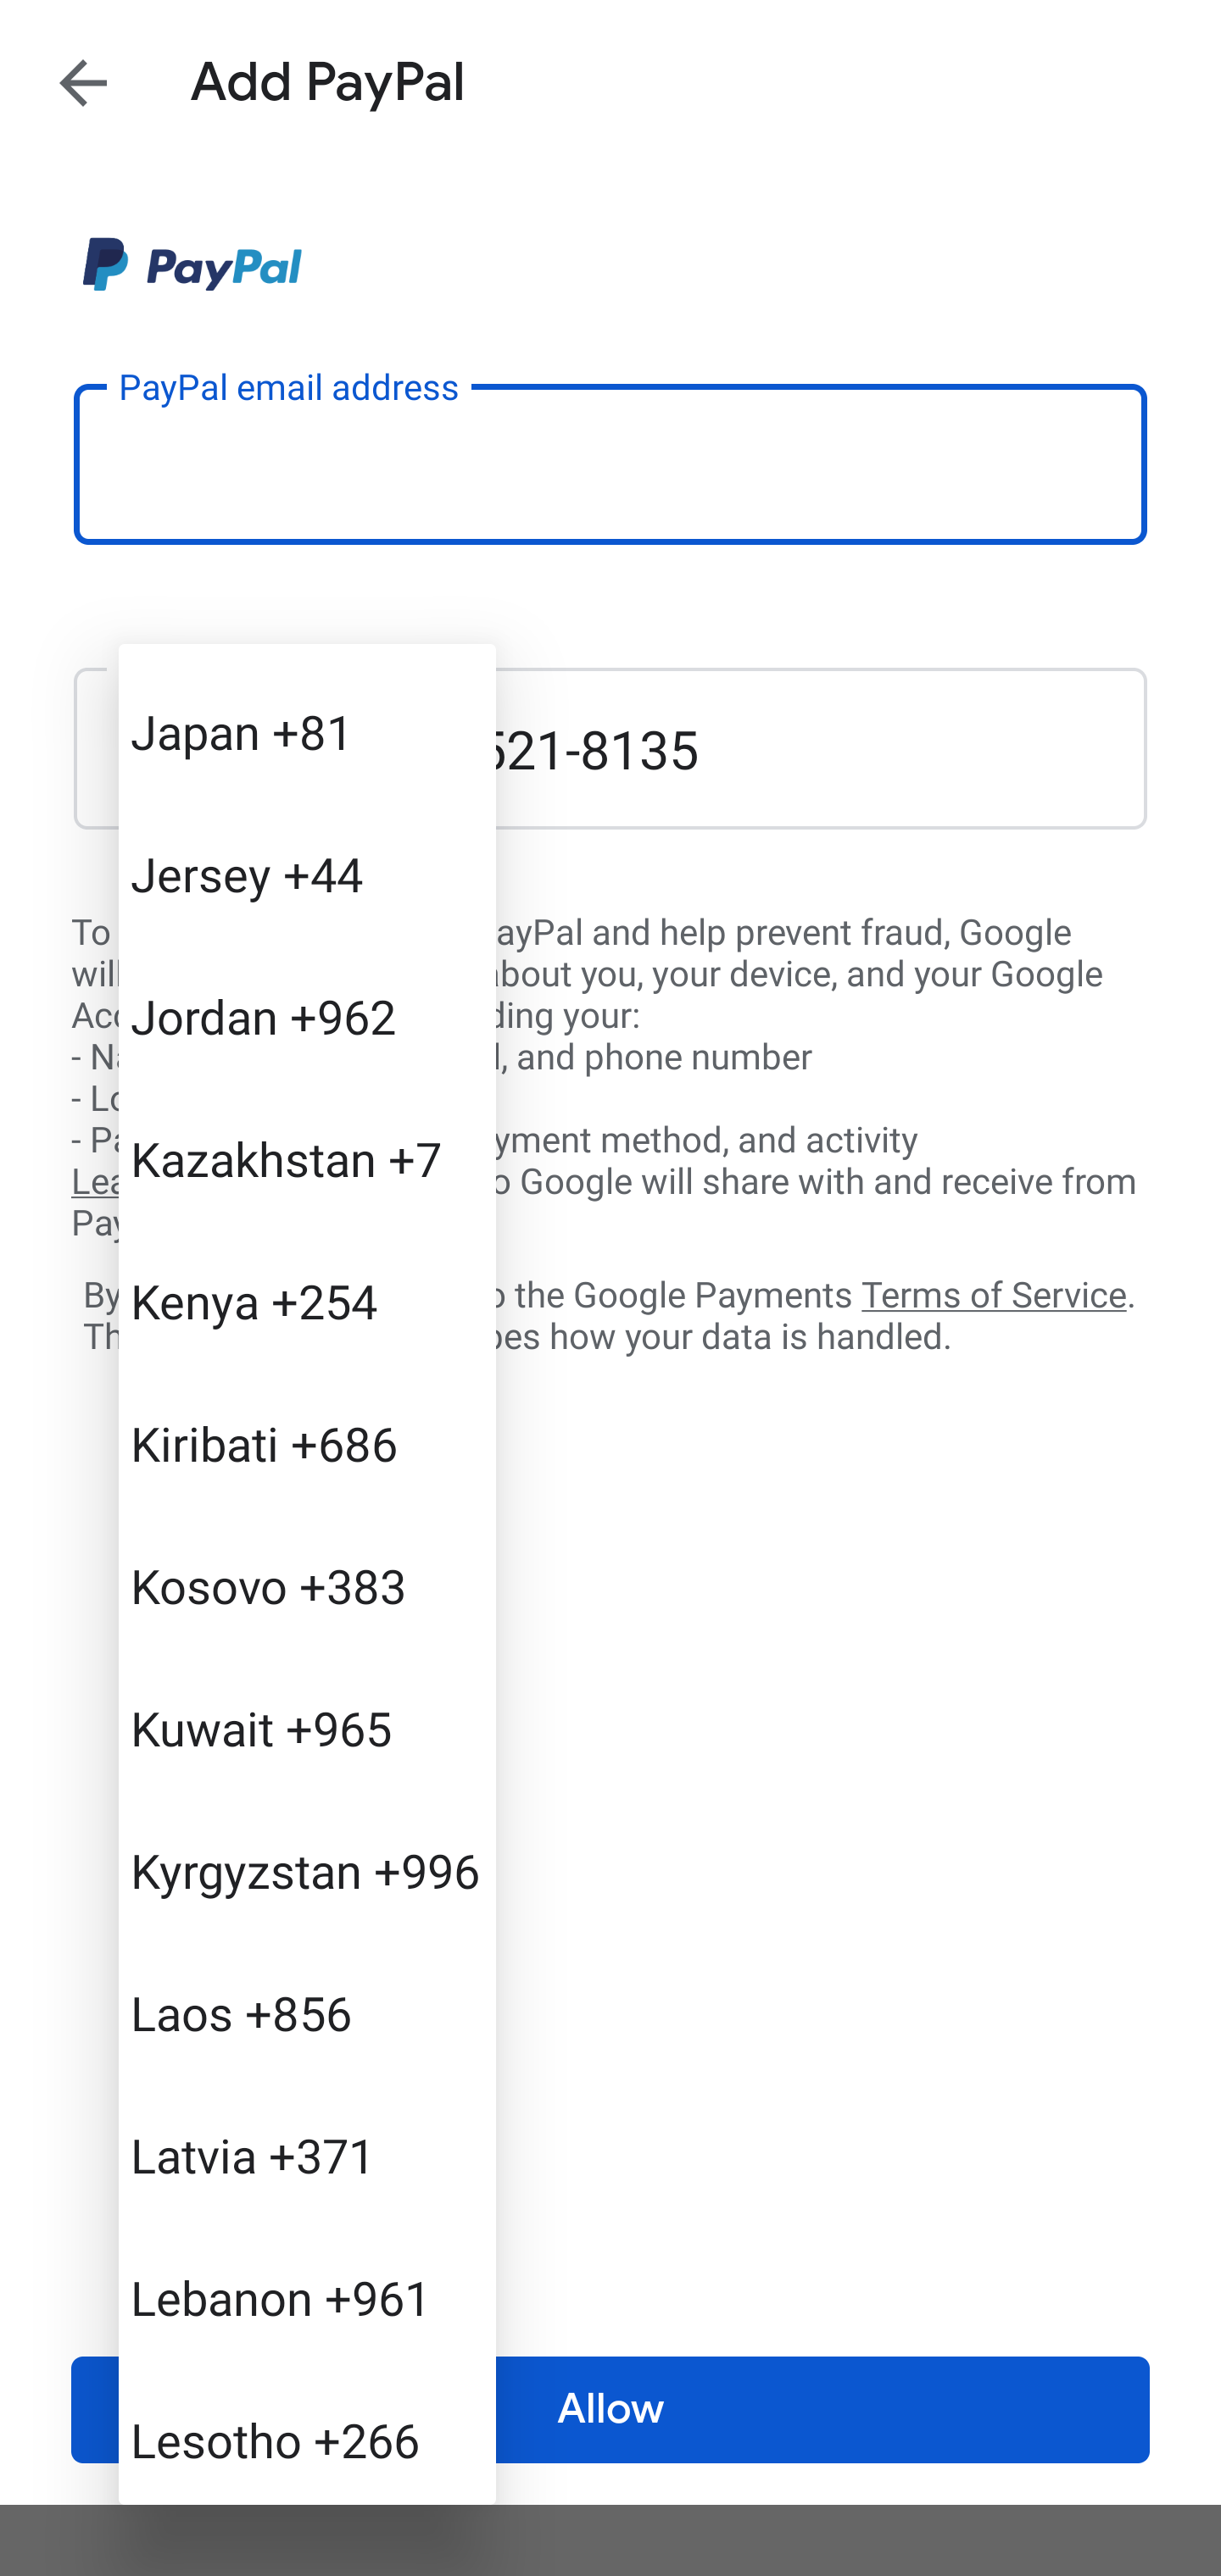 The height and width of the screenshot is (2576, 1221). Describe the element at coordinates (307, 1444) in the screenshot. I see `Kiribati +686` at that location.